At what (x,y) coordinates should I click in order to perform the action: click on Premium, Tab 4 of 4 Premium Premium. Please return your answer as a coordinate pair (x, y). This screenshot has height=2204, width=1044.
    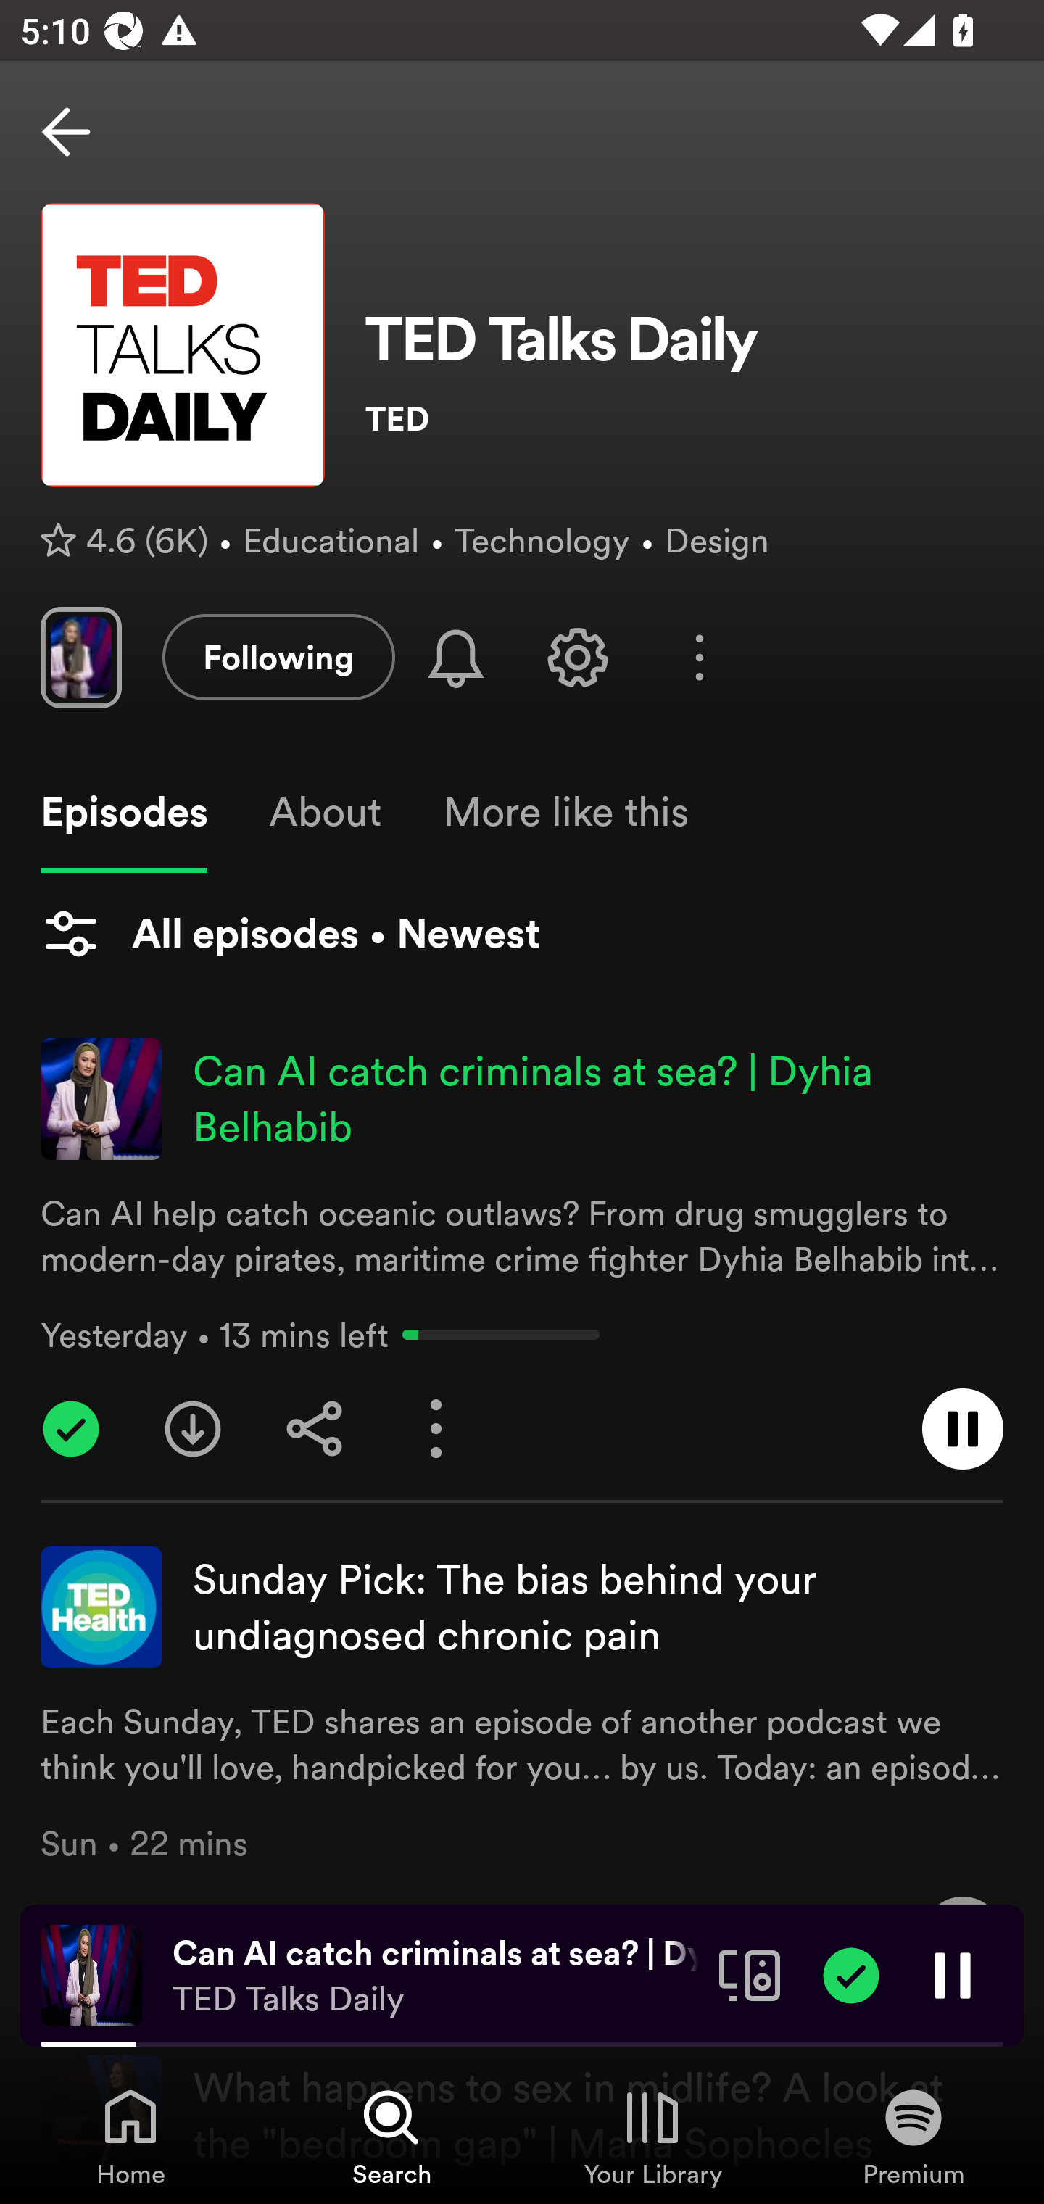
    Looking at the image, I should click on (913, 2136).